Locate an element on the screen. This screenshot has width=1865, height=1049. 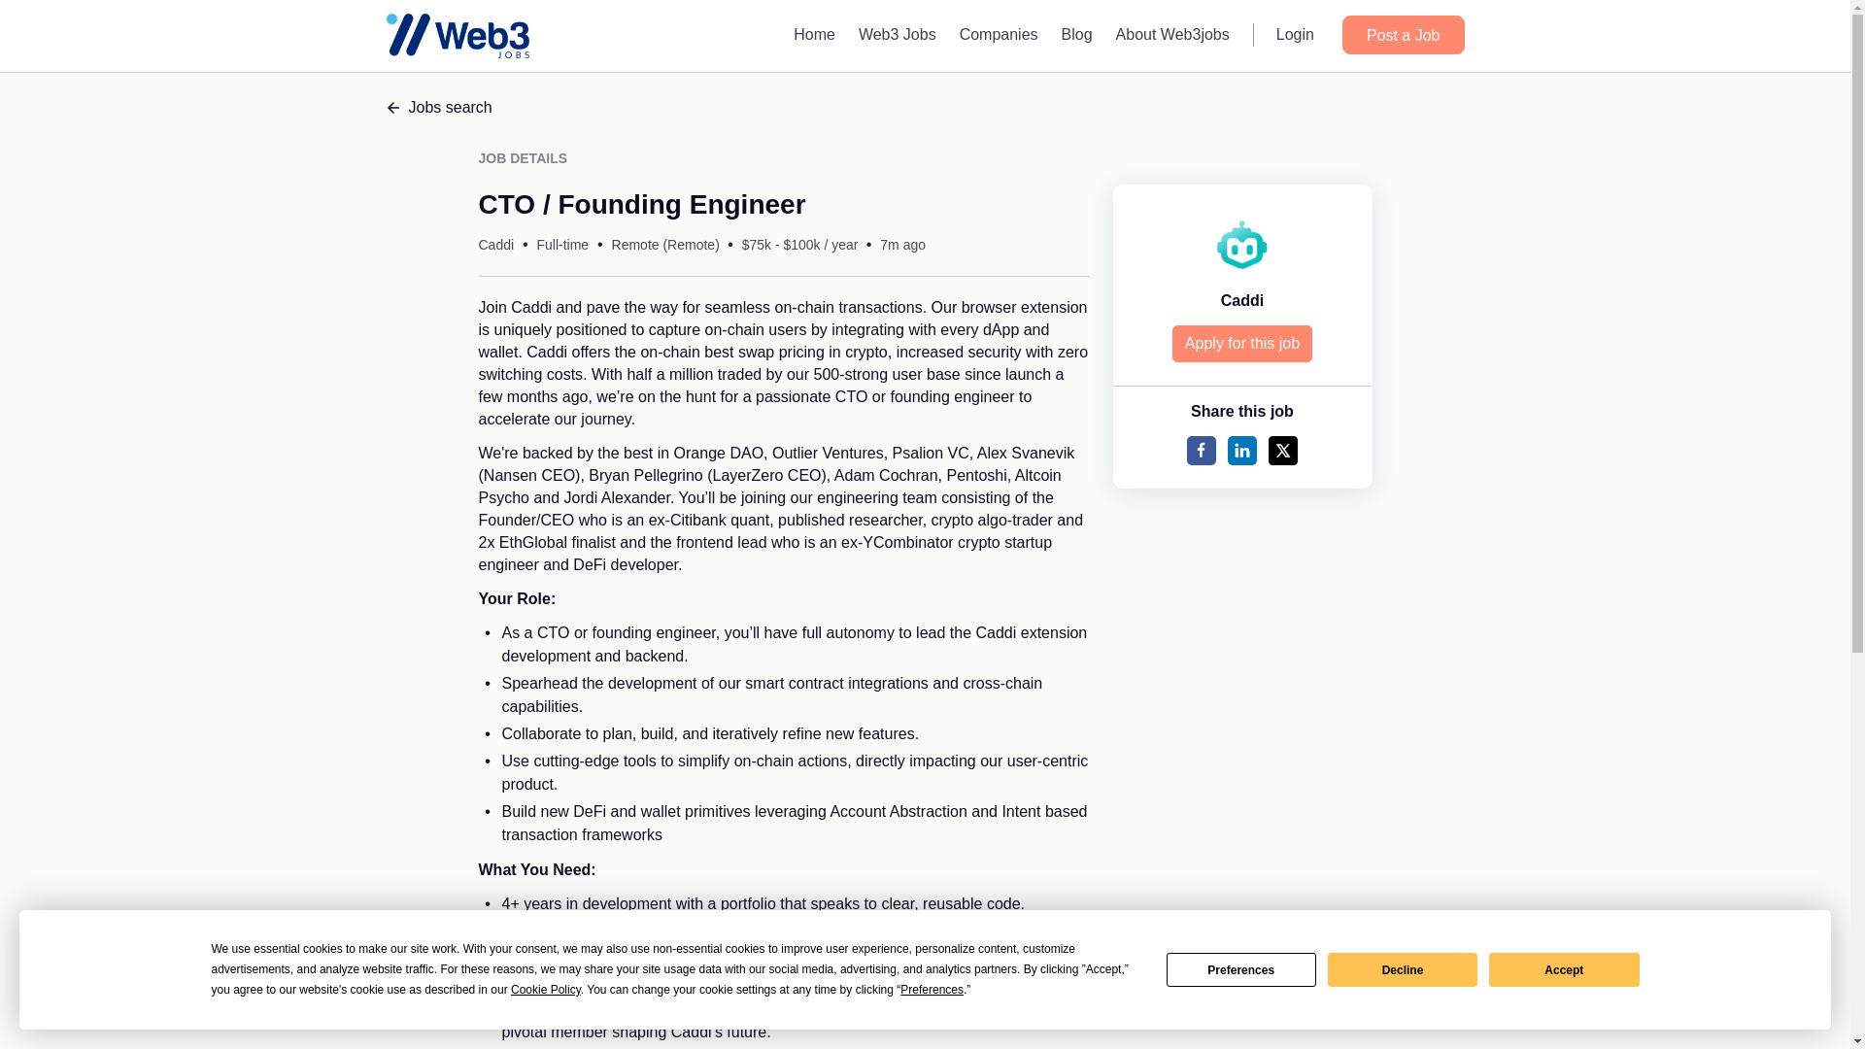
Share to Twitter is located at coordinates (1282, 451).